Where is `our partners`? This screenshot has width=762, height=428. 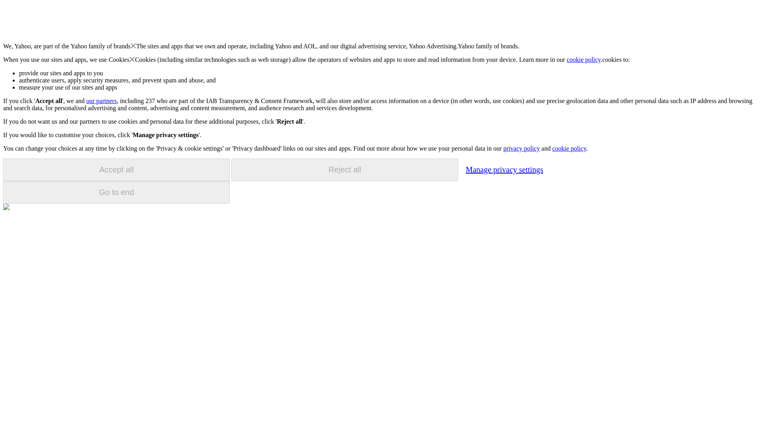
our partners is located at coordinates (101, 101).